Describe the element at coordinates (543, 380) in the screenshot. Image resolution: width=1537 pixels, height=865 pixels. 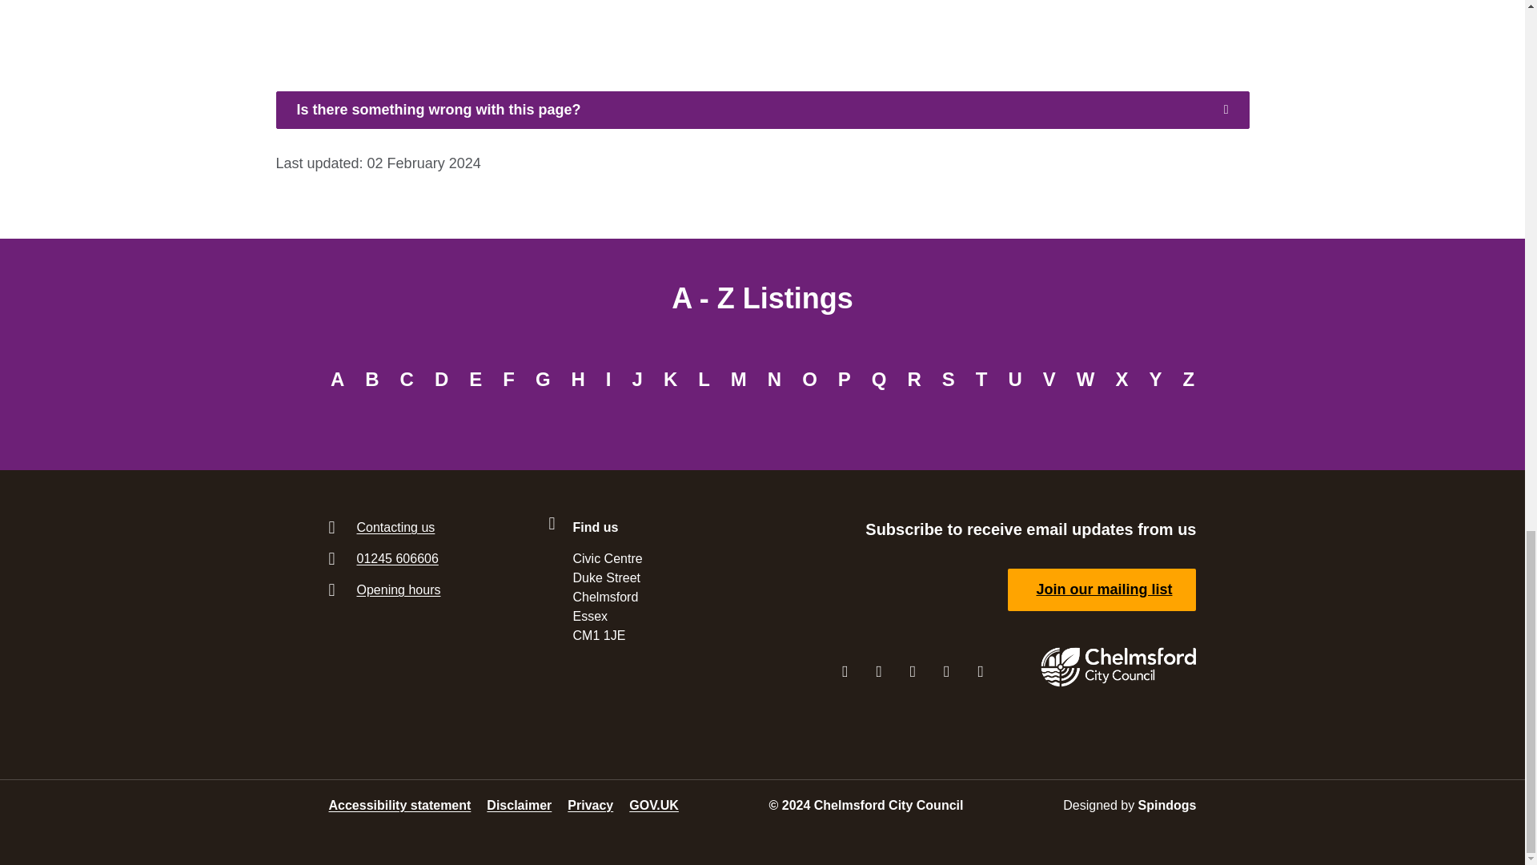
I see `G` at that location.